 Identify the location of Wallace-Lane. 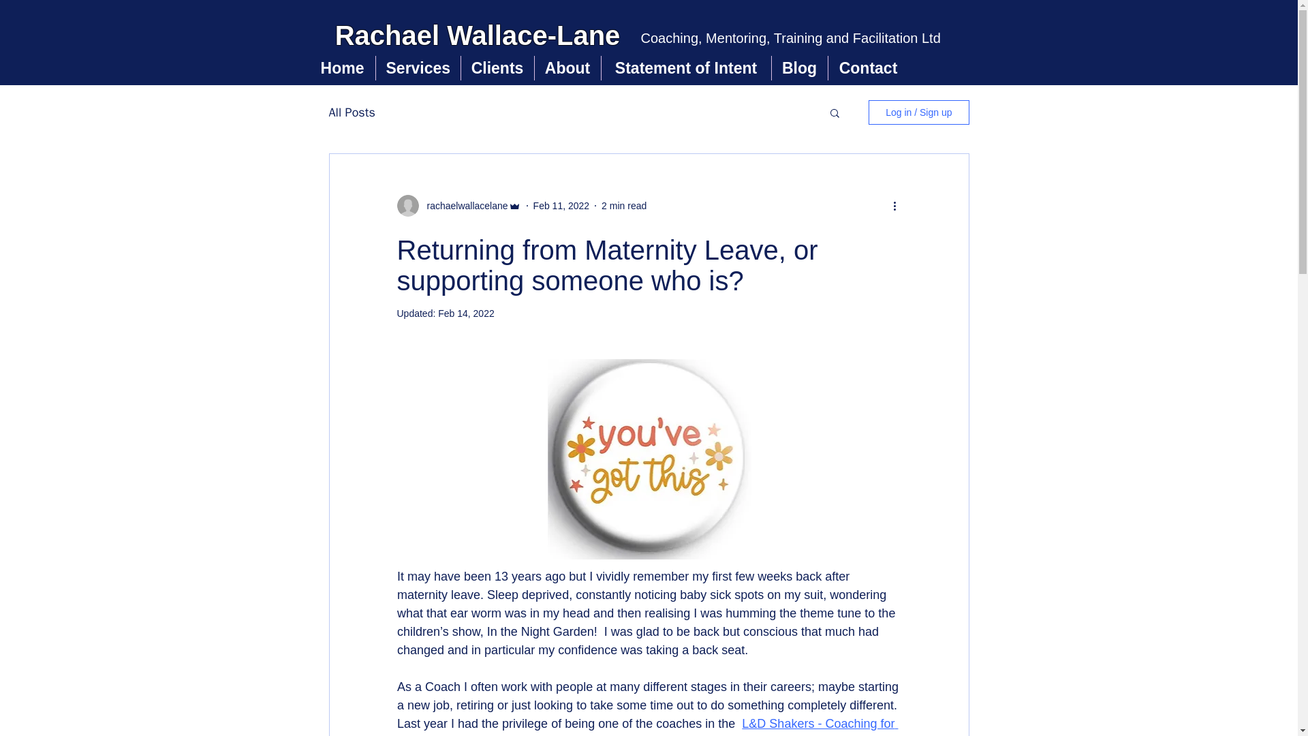
(533, 35).